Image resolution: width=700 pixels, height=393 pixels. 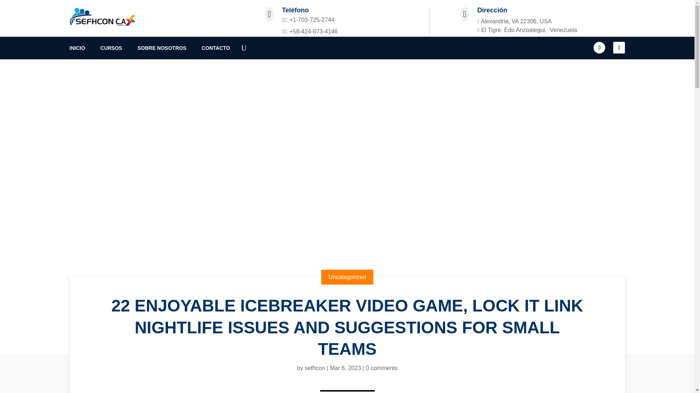 What do you see at coordinates (599, 47) in the screenshot?
I see `Follow on Instagram` at bounding box center [599, 47].